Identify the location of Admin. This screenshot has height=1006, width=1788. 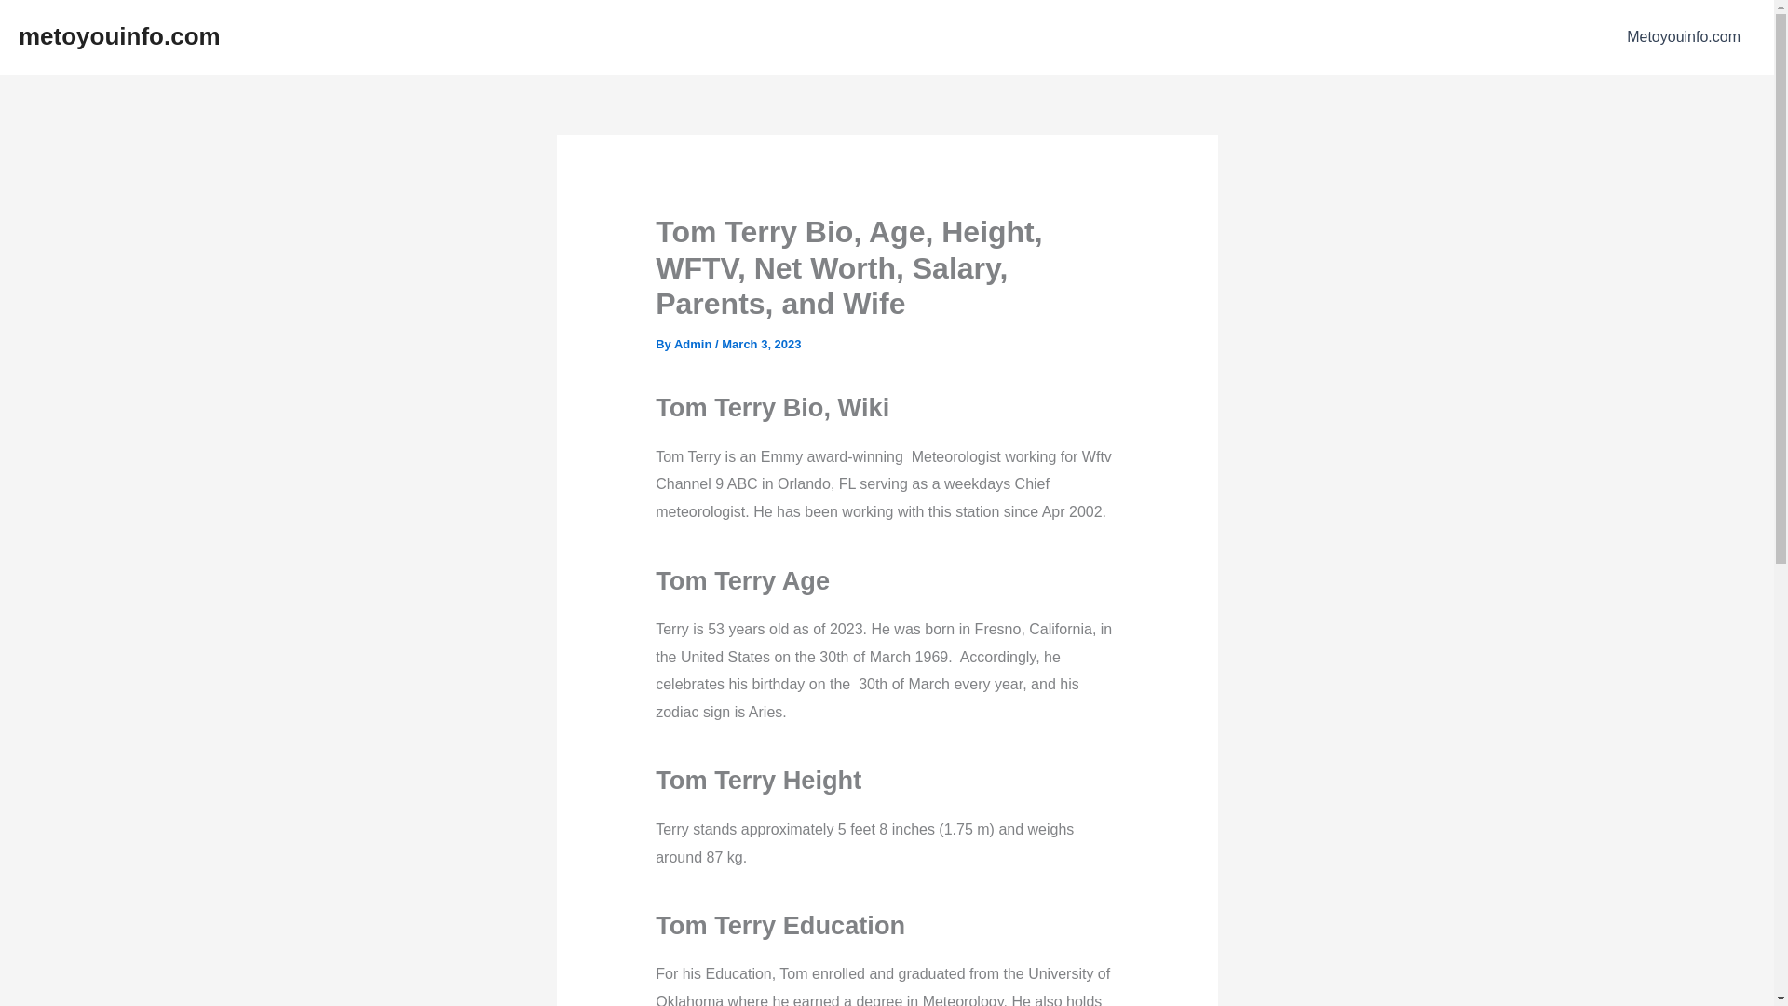
(695, 343).